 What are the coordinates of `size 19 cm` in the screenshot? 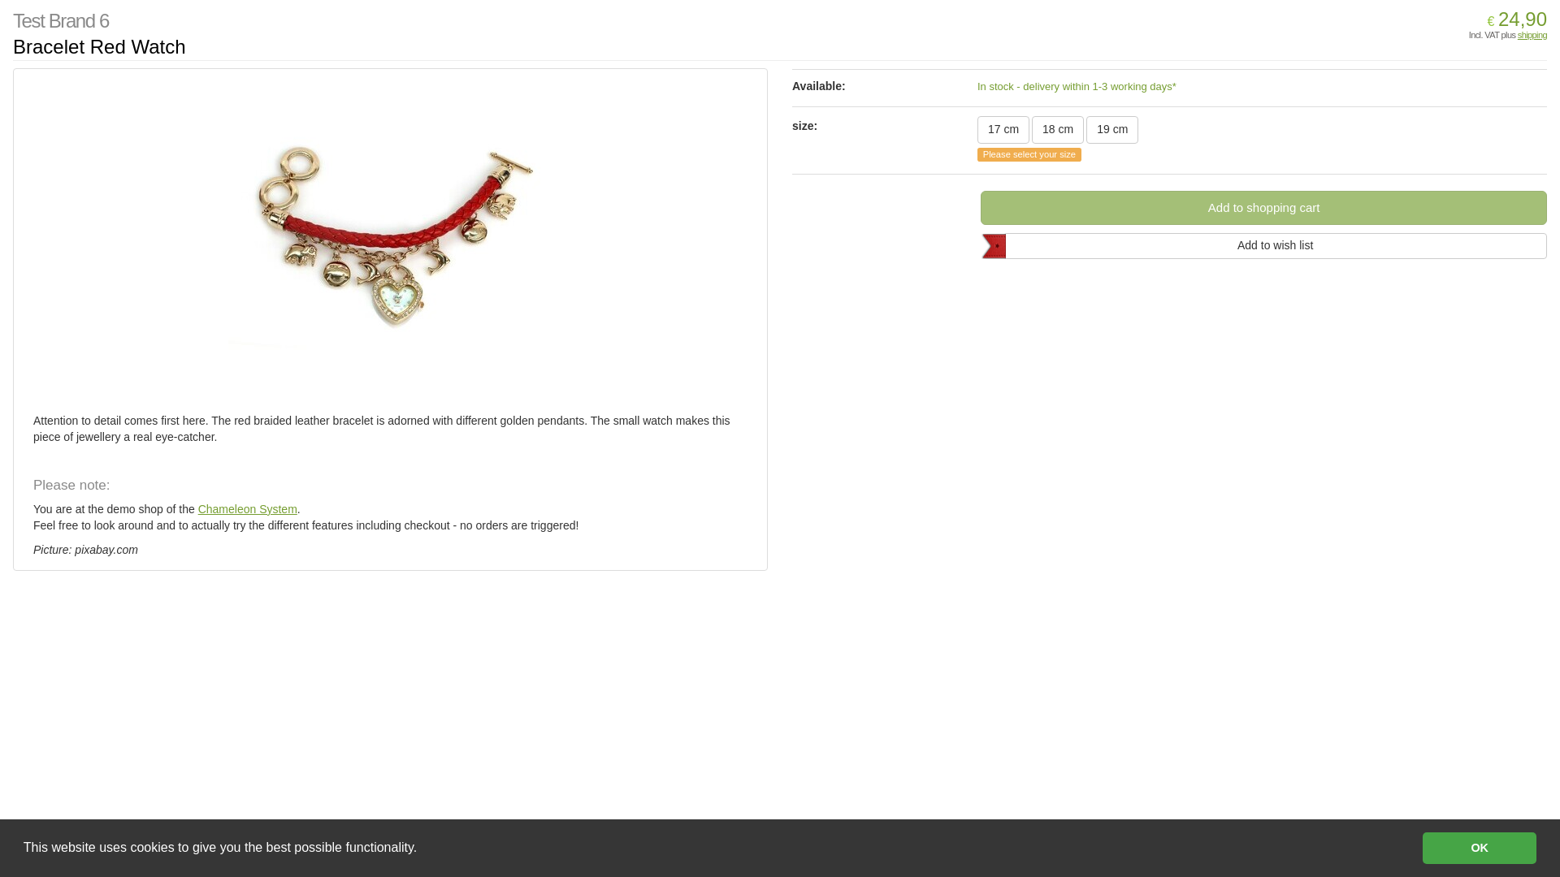 It's located at (1111, 130).